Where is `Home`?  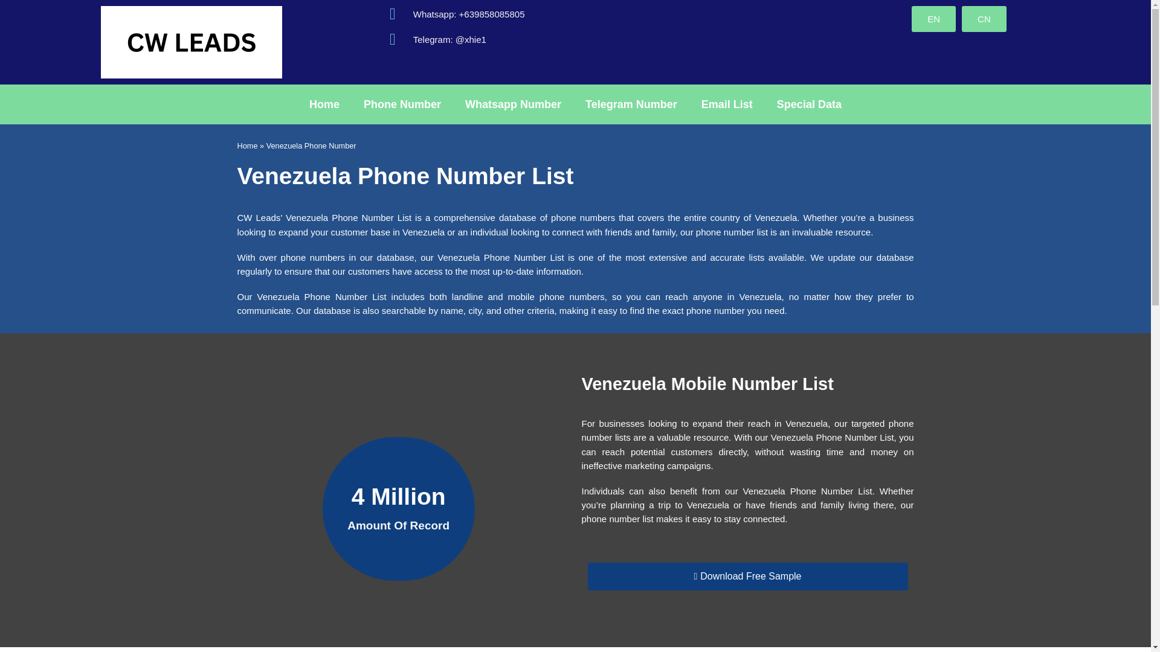 Home is located at coordinates (246, 146).